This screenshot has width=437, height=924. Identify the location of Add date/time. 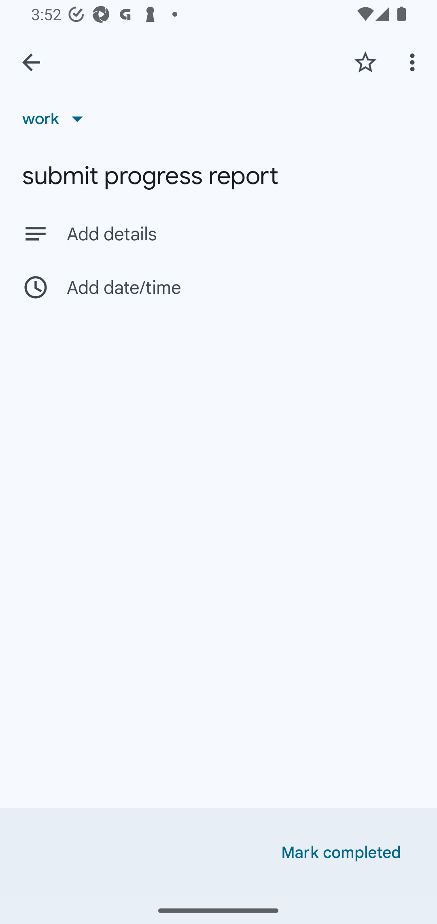
(218, 287).